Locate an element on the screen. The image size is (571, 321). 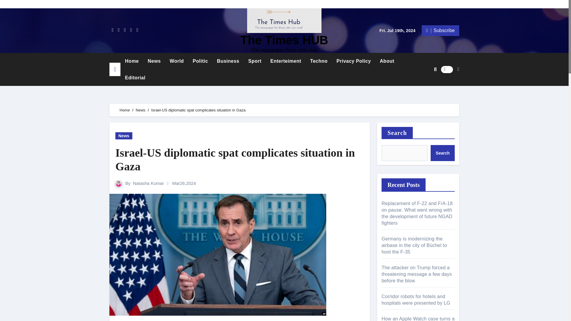
Subscribe is located at coordinates (440, 30).